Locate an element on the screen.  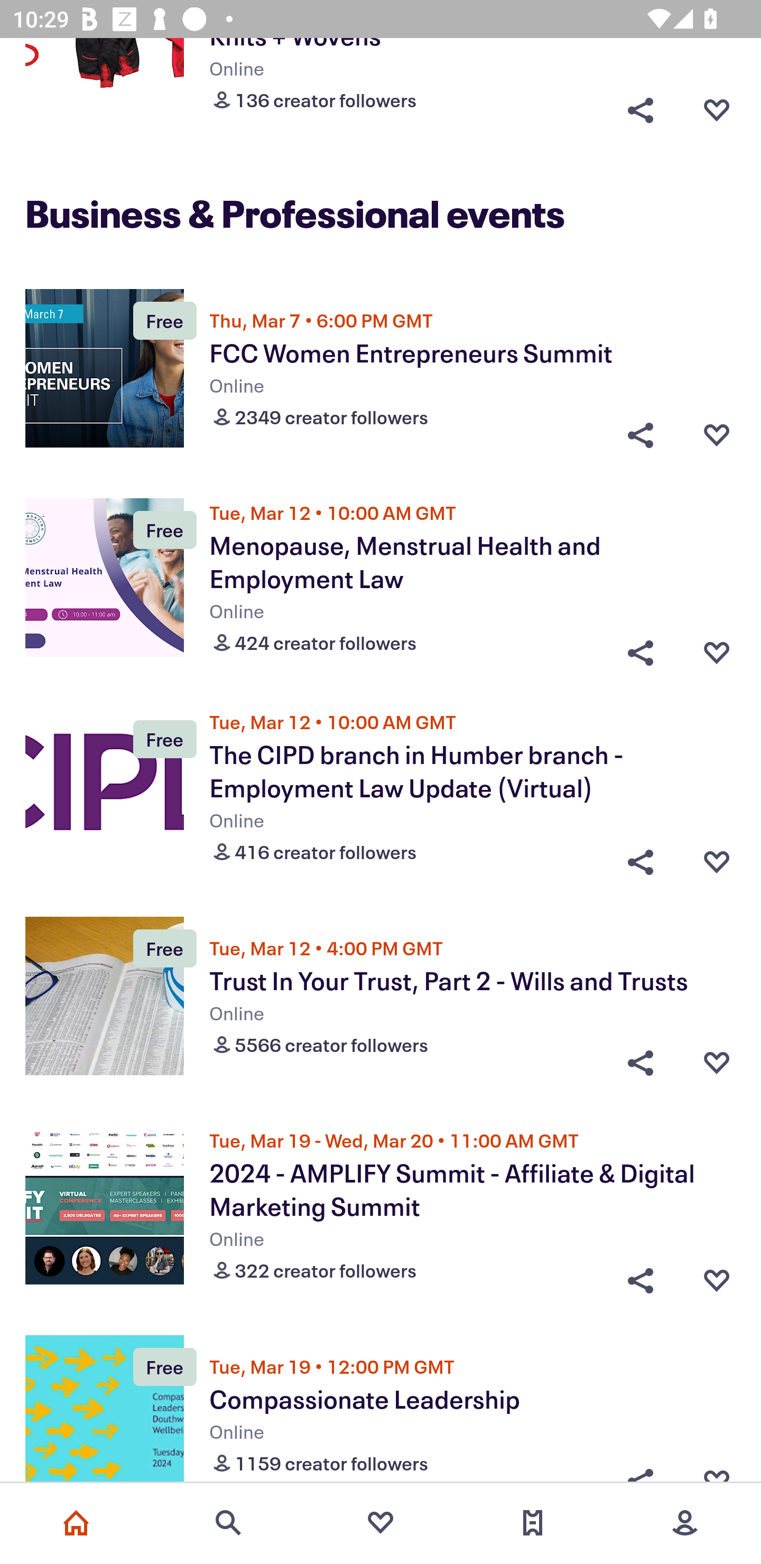
Favorite button is located at coordinates (717, 1062).